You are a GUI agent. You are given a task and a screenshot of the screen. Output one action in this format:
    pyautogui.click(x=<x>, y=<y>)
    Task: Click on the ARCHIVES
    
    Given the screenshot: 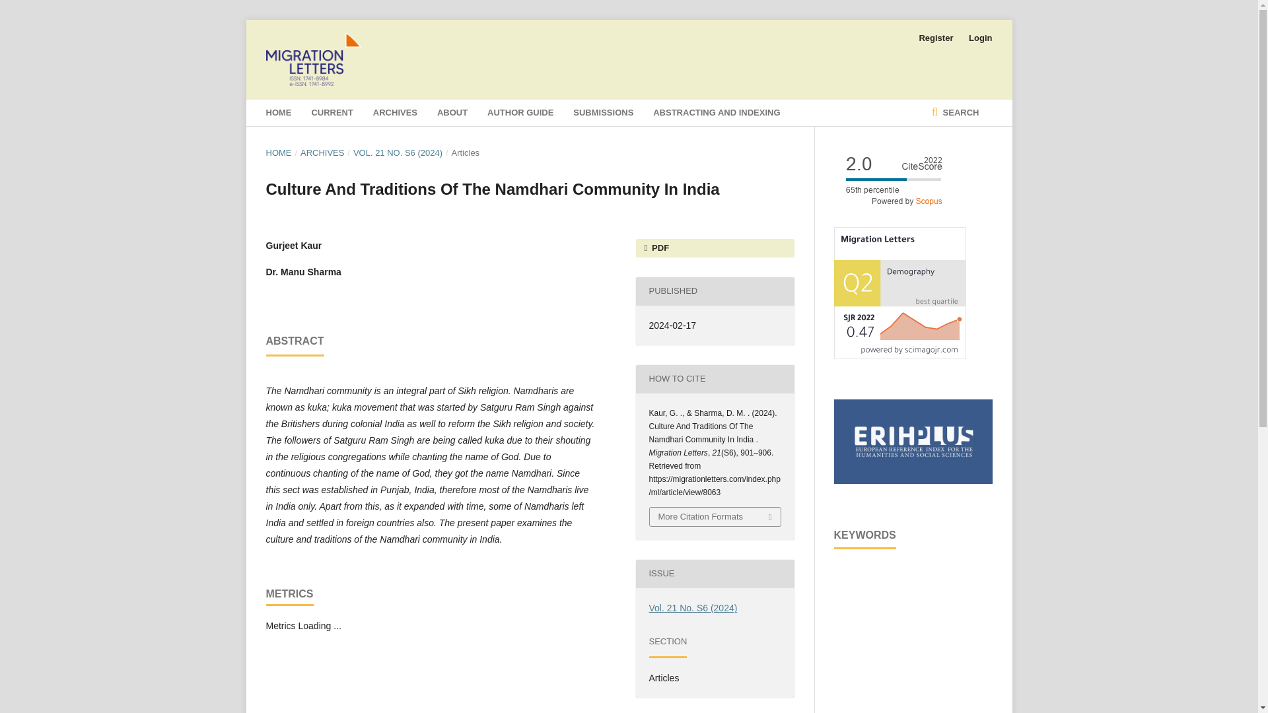 What is the action you would take?
    pyautogui.click(x=322, y=153)
    